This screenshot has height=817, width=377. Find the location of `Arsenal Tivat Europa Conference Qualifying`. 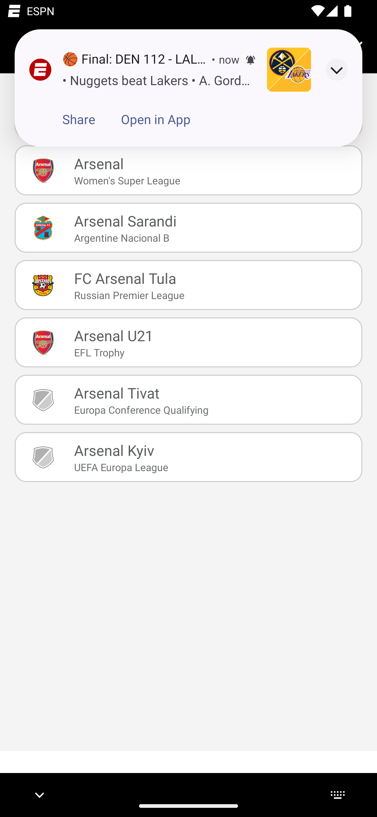

Arsenal Tivat Europa Conference Qualifying is located at coordinates (188, 400).